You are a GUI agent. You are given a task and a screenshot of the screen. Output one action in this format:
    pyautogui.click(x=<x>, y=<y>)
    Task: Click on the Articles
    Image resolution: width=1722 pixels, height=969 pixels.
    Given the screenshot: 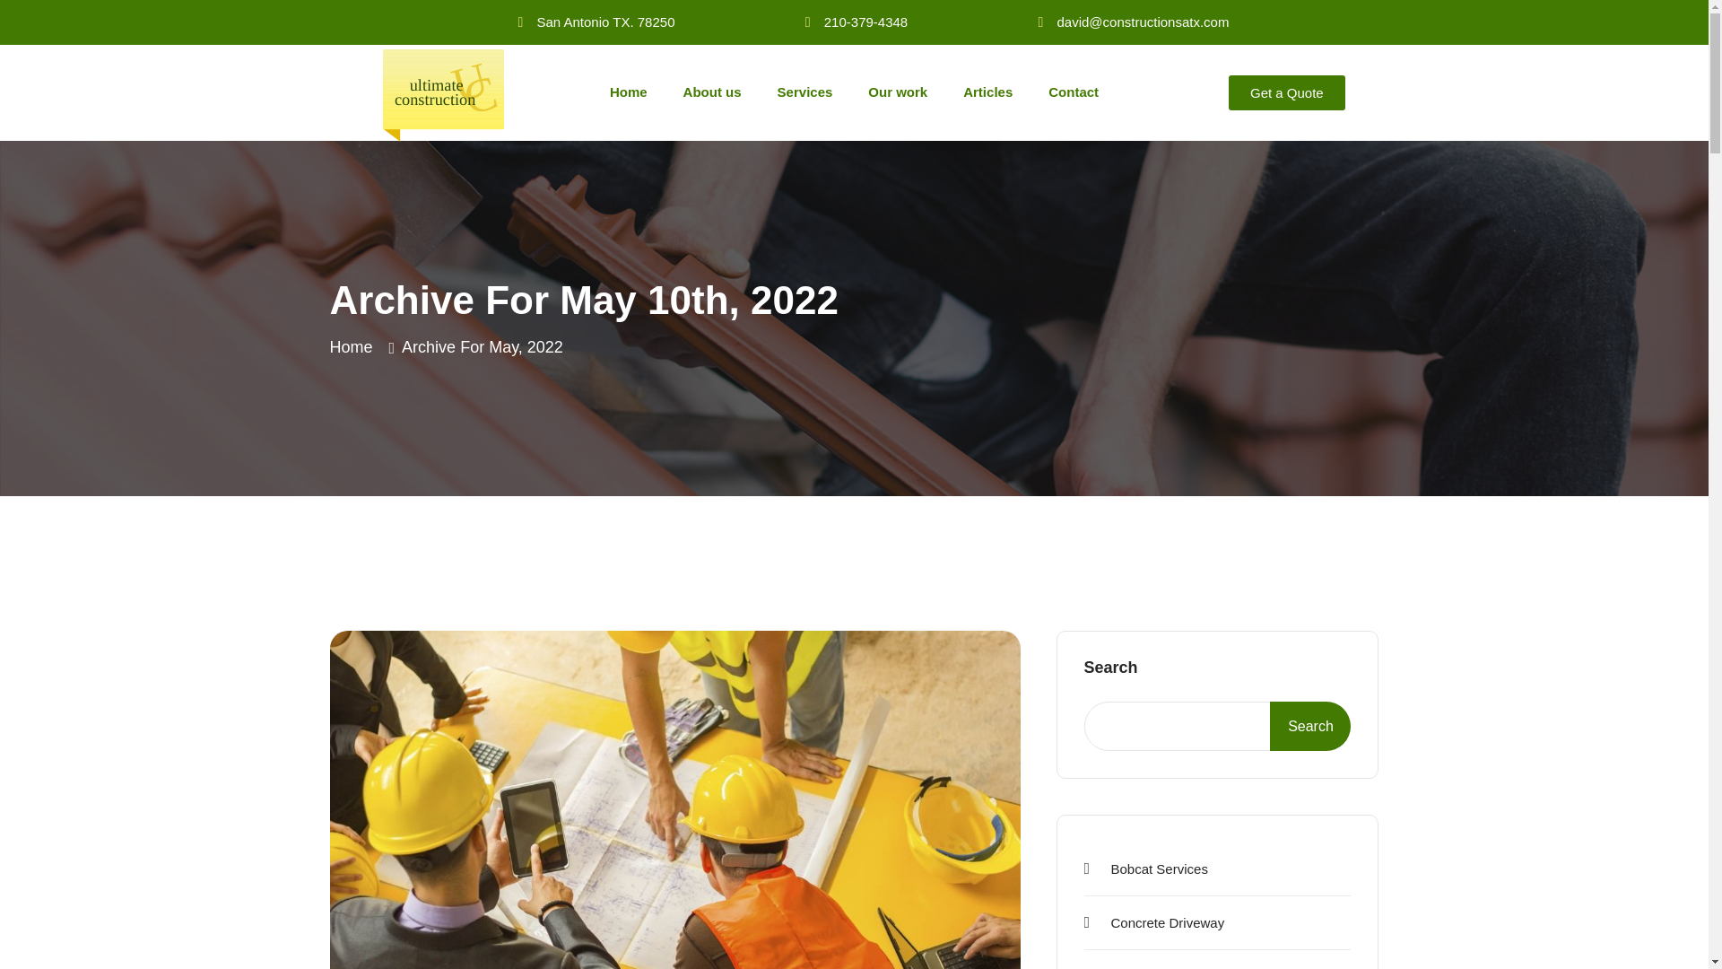 What is the action you would take?
    pyautogui.click(x=987, y=92)
    